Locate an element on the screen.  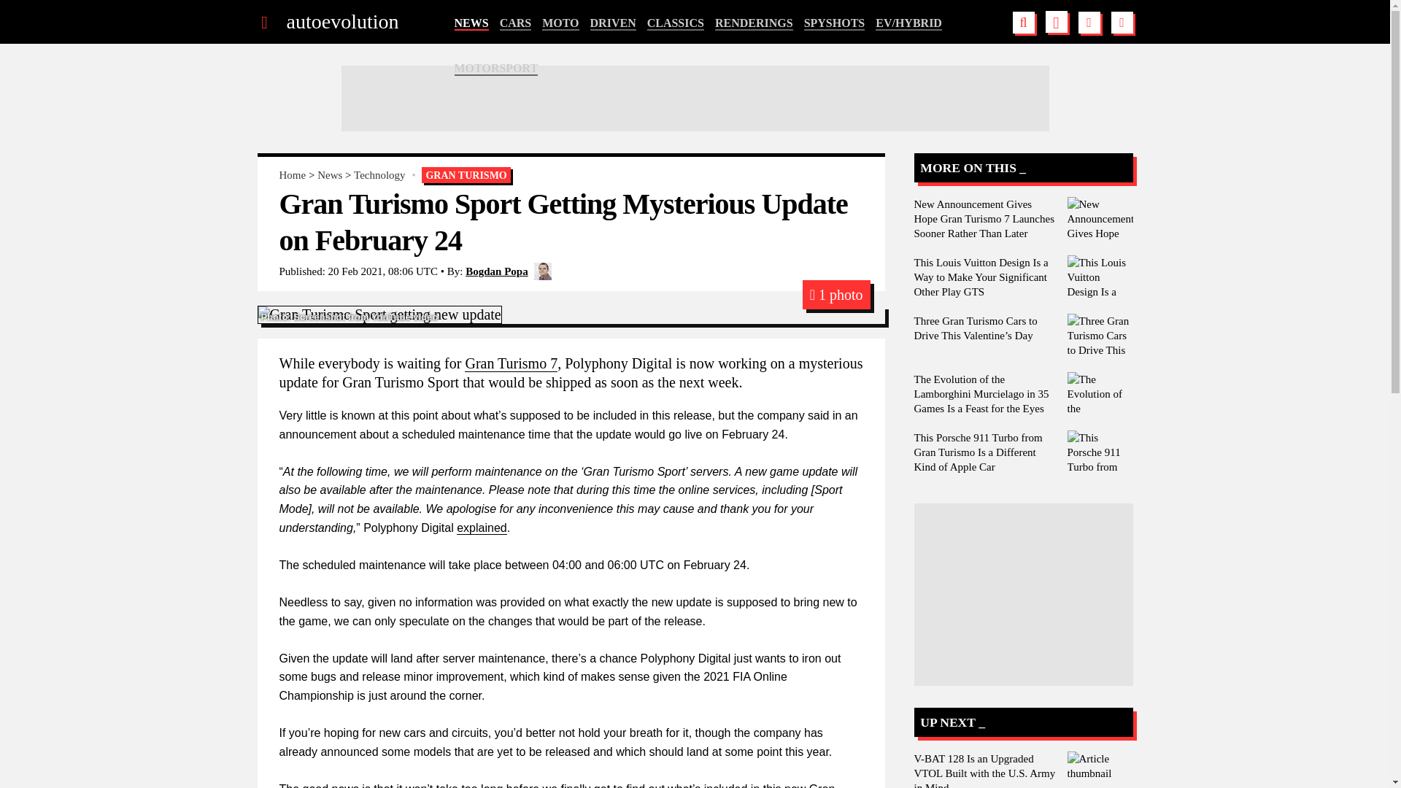
MOTORSPORT is located at coordinates (496, 69).